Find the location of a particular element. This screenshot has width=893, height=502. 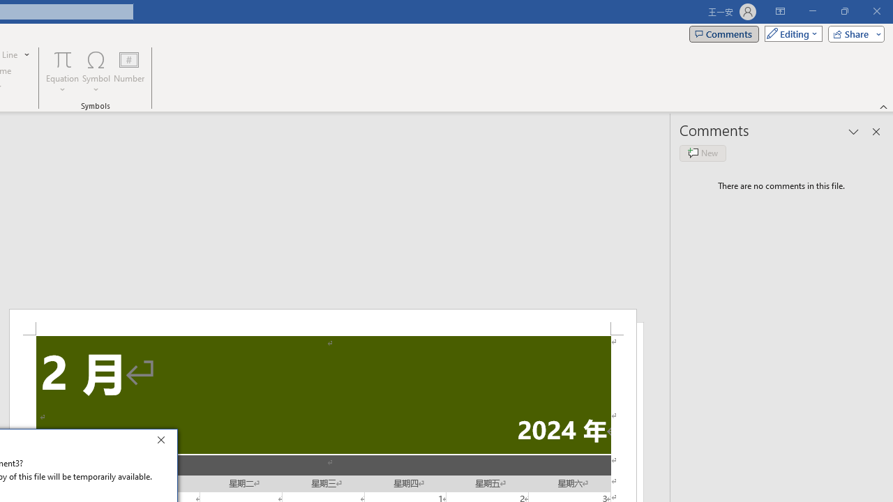

Equation is located at coordinates (63, 71).